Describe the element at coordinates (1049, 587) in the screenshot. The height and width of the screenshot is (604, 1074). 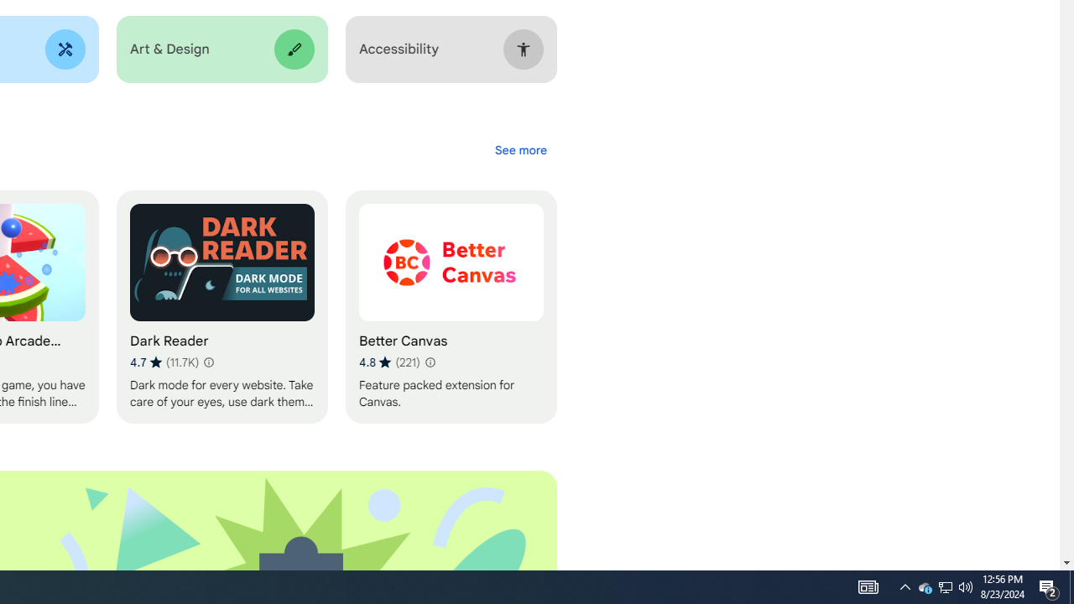
I see `Action Center, 2 new notifications` at that location.